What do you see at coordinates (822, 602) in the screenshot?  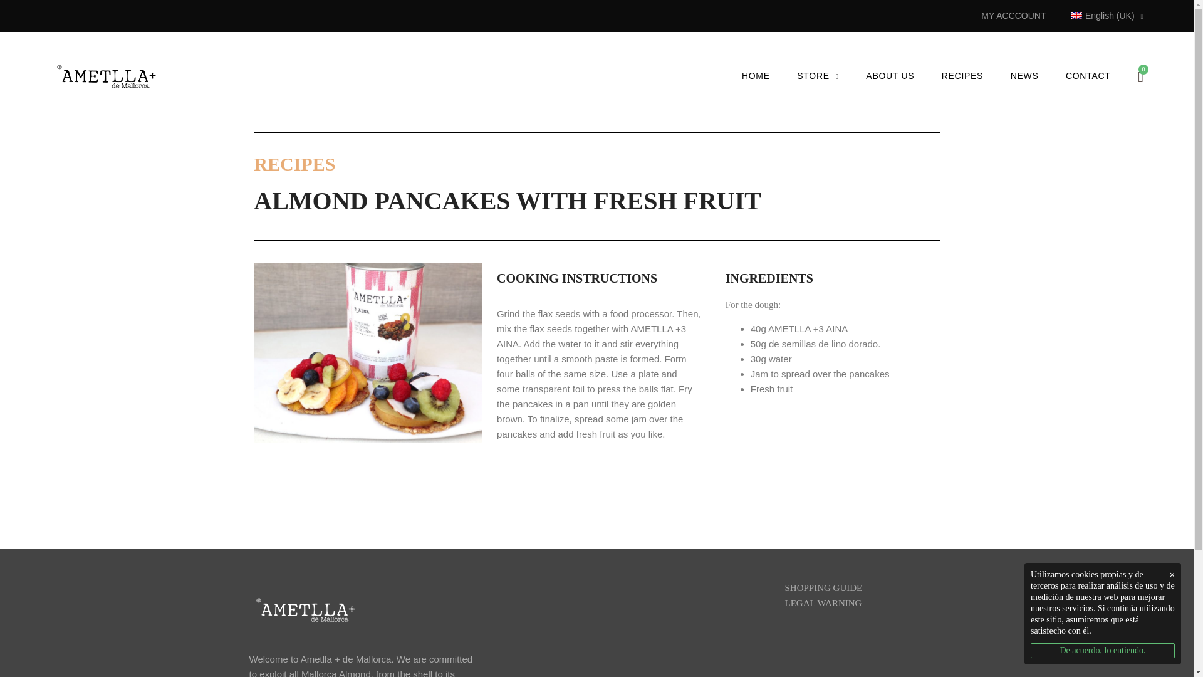 I see `LEGAL WARNING` at bounding box center [822, 602].